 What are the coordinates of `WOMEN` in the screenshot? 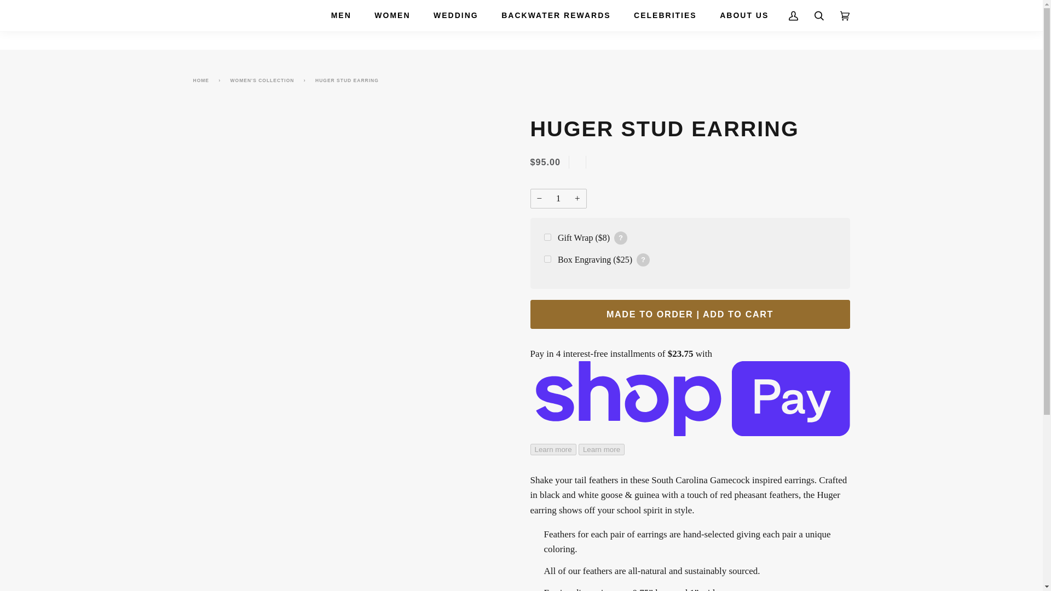 It's located at (392, 15).